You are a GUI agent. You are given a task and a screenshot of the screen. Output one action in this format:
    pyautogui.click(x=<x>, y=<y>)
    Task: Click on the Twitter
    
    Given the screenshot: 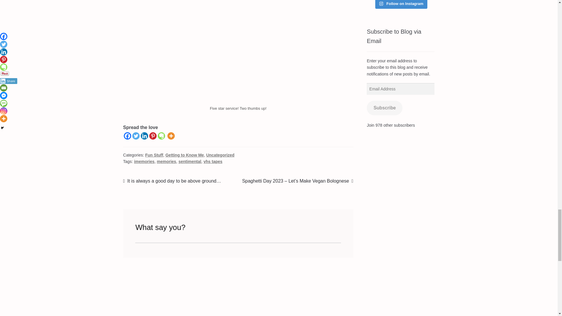 What is the action you would take?
    pyautogui.click(x=136, y=136)
    